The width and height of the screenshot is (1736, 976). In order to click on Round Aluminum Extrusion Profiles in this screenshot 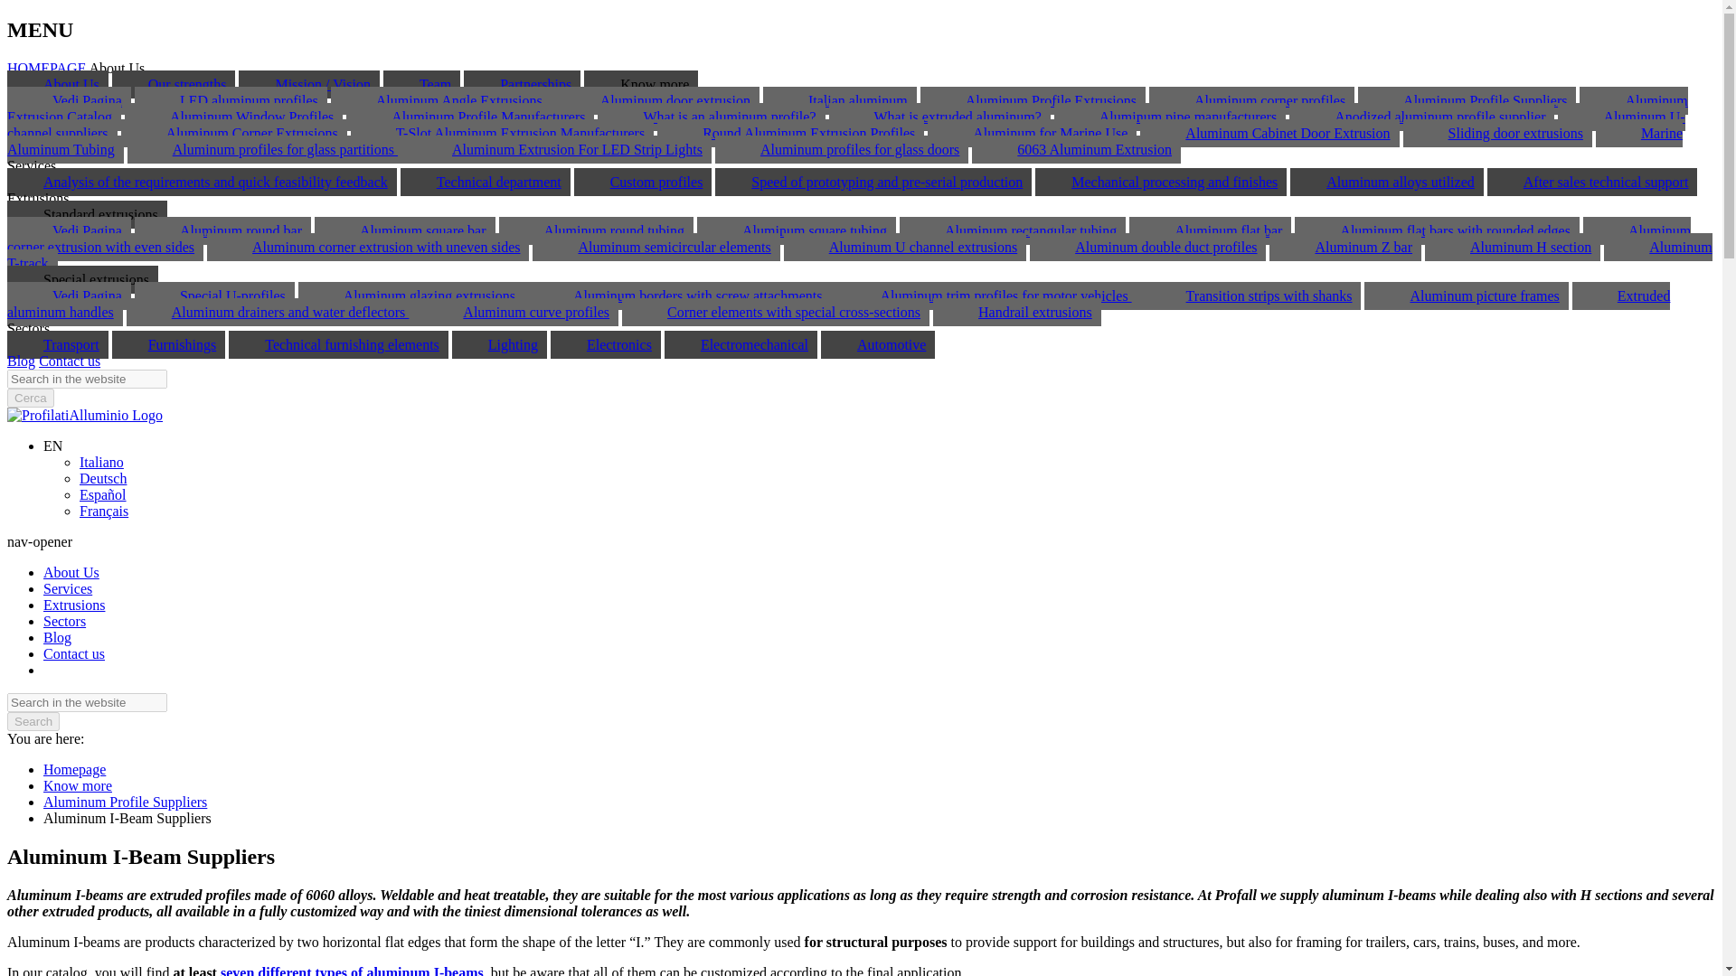, I will do `click(790, 133)`.